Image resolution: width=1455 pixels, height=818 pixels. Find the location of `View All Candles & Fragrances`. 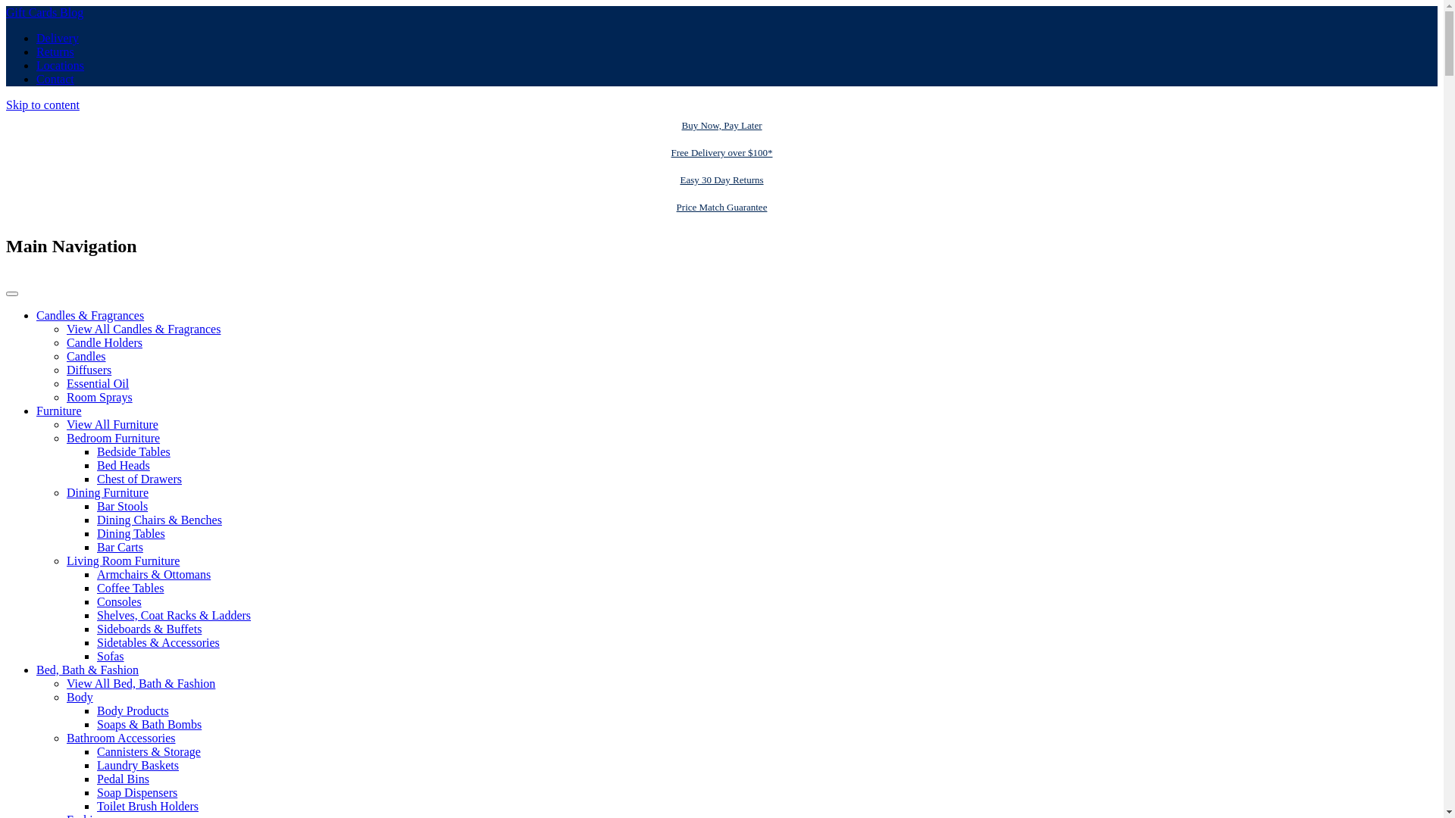

View All Candles & Fragrances is located at coordinates (144, 329).